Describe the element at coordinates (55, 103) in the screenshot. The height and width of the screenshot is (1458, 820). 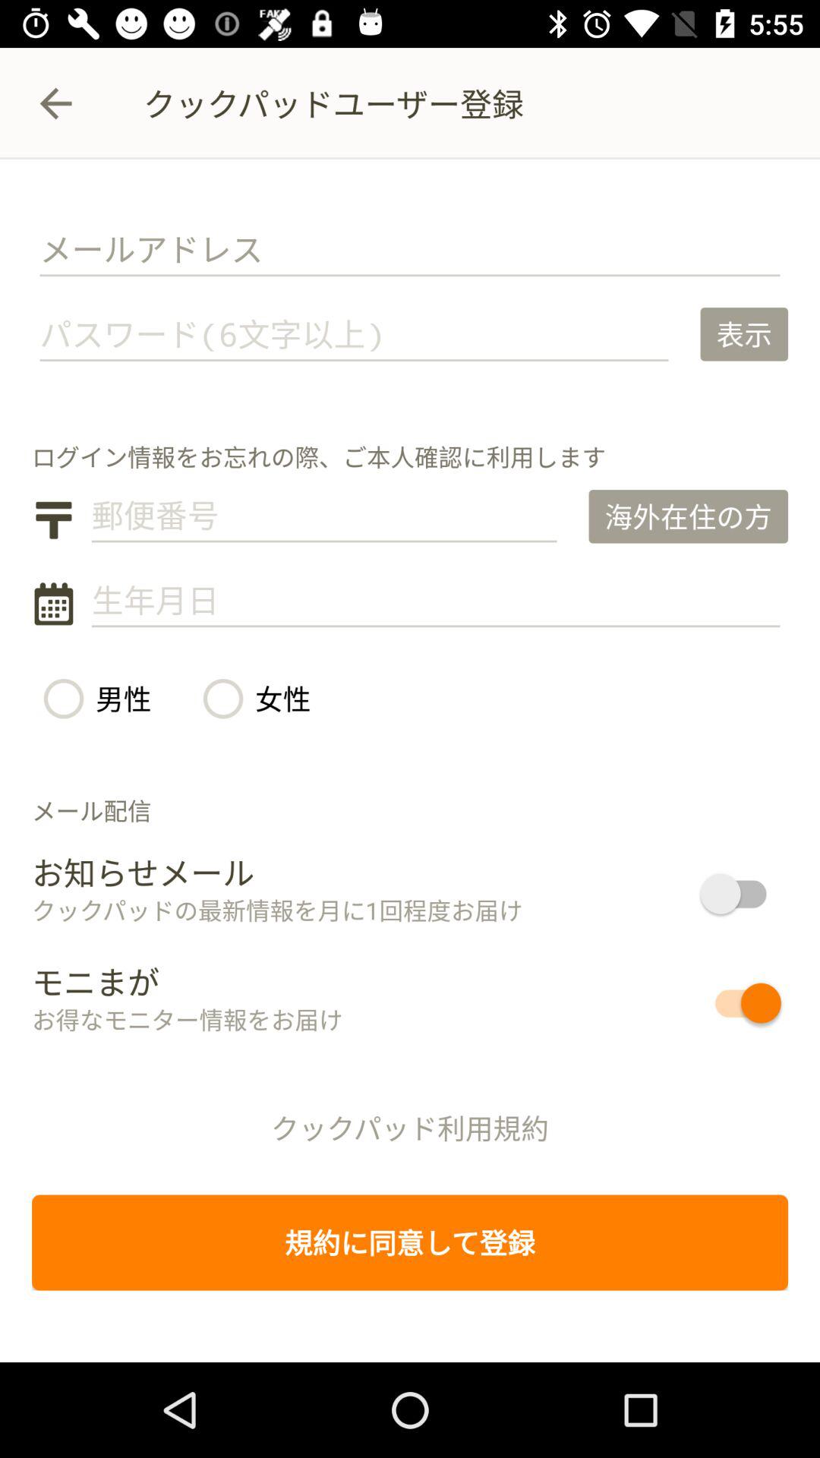
I see `press icon at the top left corner` at that location.